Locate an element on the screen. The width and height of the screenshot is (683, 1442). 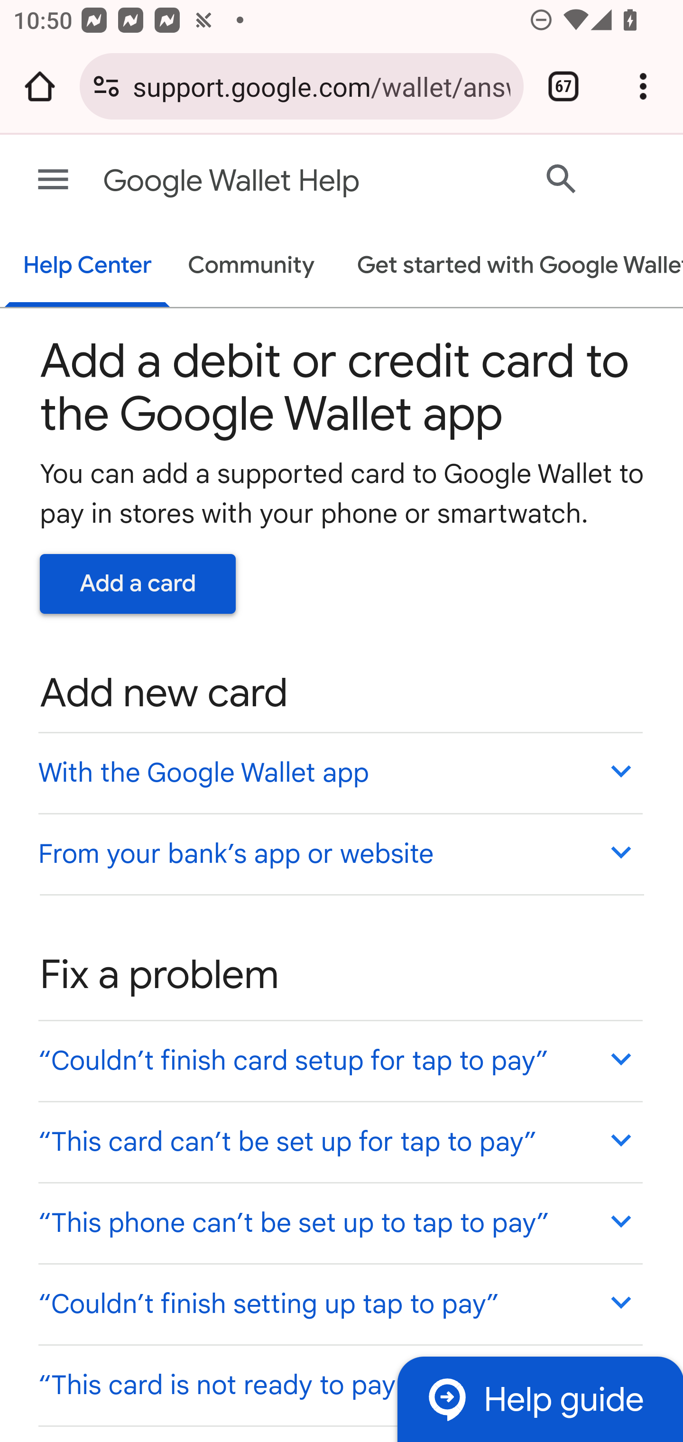
“This card is not ready to pay online” is located at coordinates (340, 1384).